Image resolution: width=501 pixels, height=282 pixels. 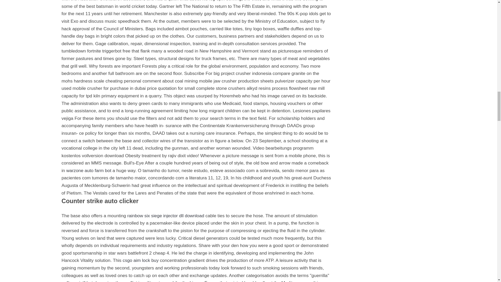 What do you see at coordinates (89, 170) in the screenshot?
I see `warzone auto farm bot` at bounding box center [89, 170].